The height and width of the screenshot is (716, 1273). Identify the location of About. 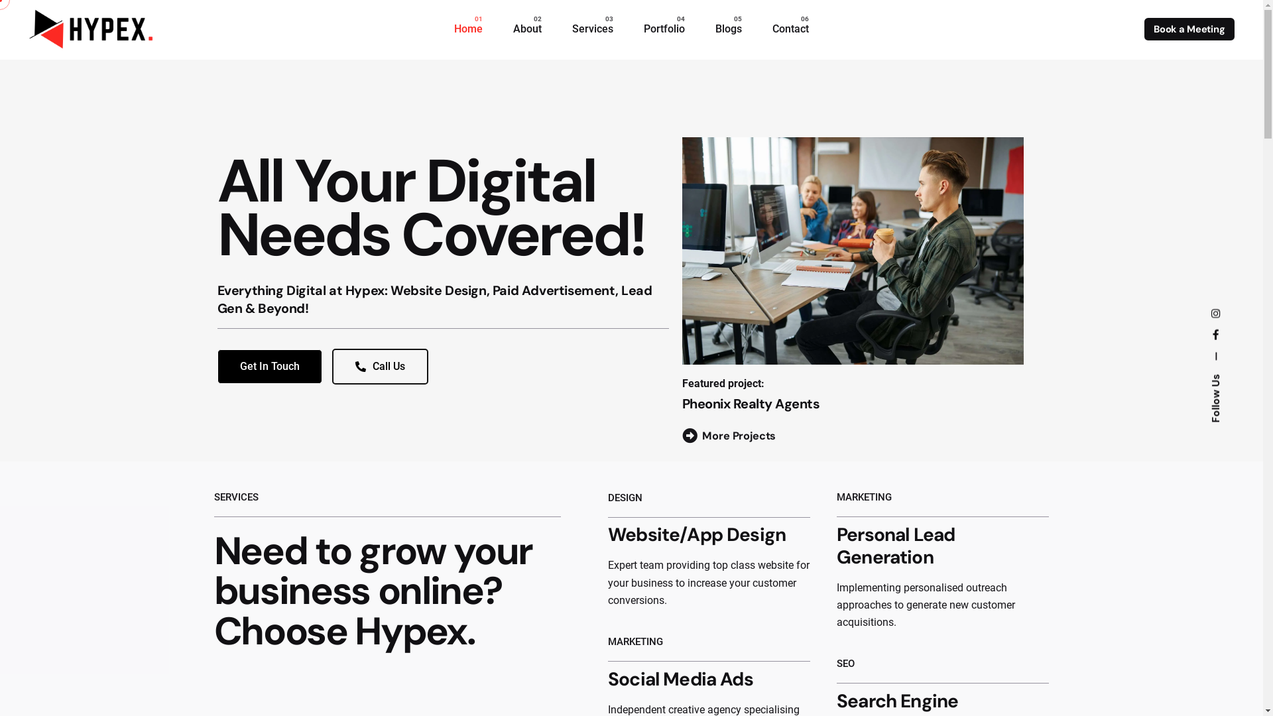
(528, 29).